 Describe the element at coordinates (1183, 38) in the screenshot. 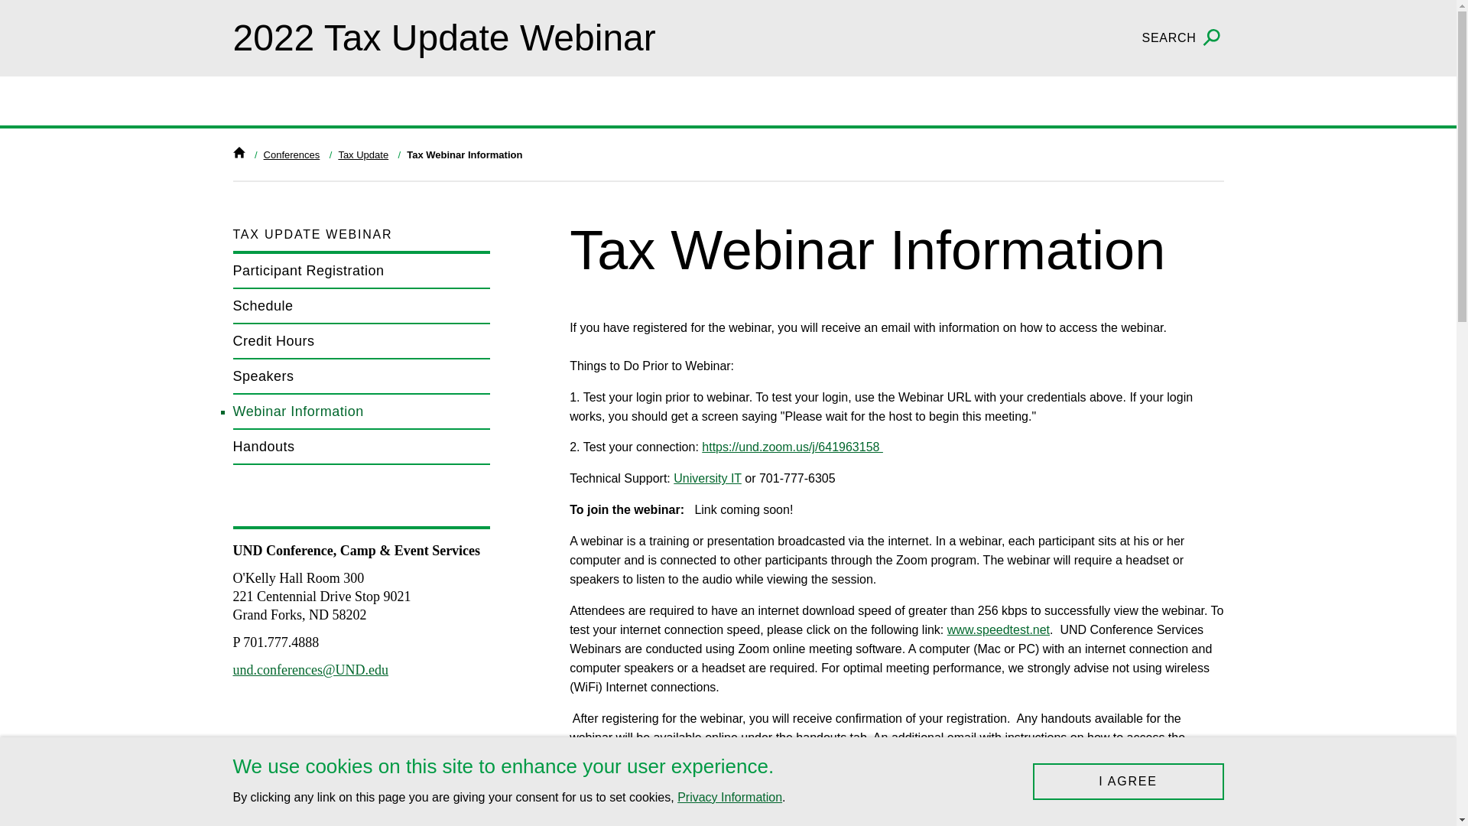

I see `SEARCH` at that location.